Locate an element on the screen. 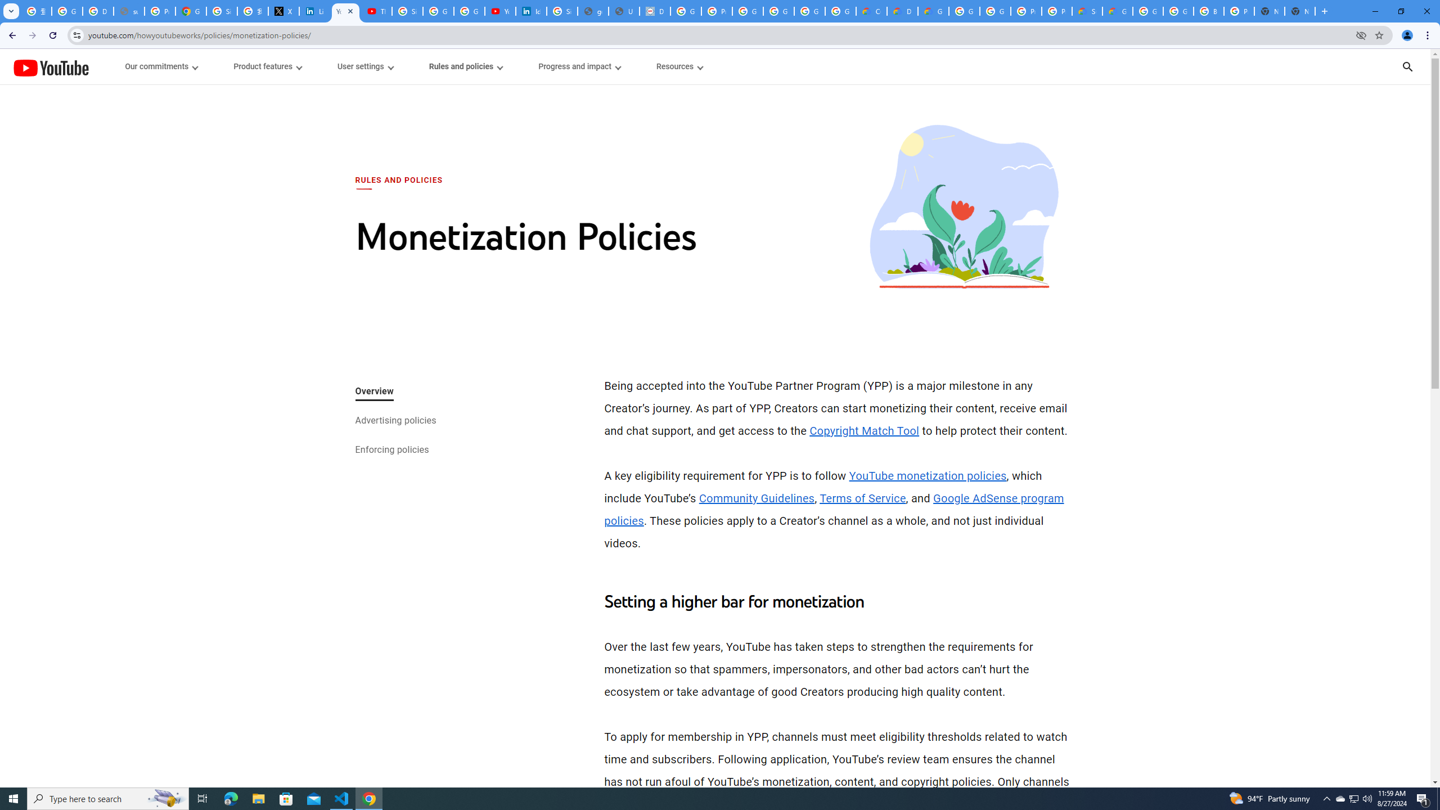  Enforcing policies is located at coordinates (391, 451).